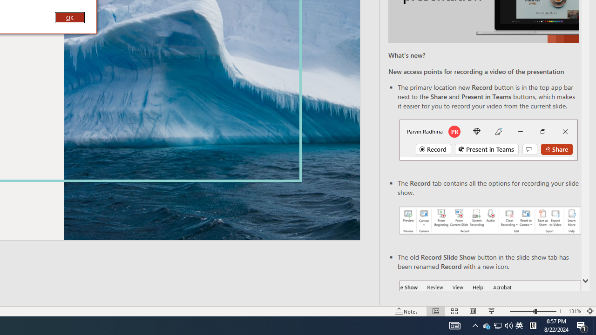 The image size is (596, 335). What do you see at coordinates (582, 326) in the screenshot?
I see `OK` at bounding box center [582, 326].